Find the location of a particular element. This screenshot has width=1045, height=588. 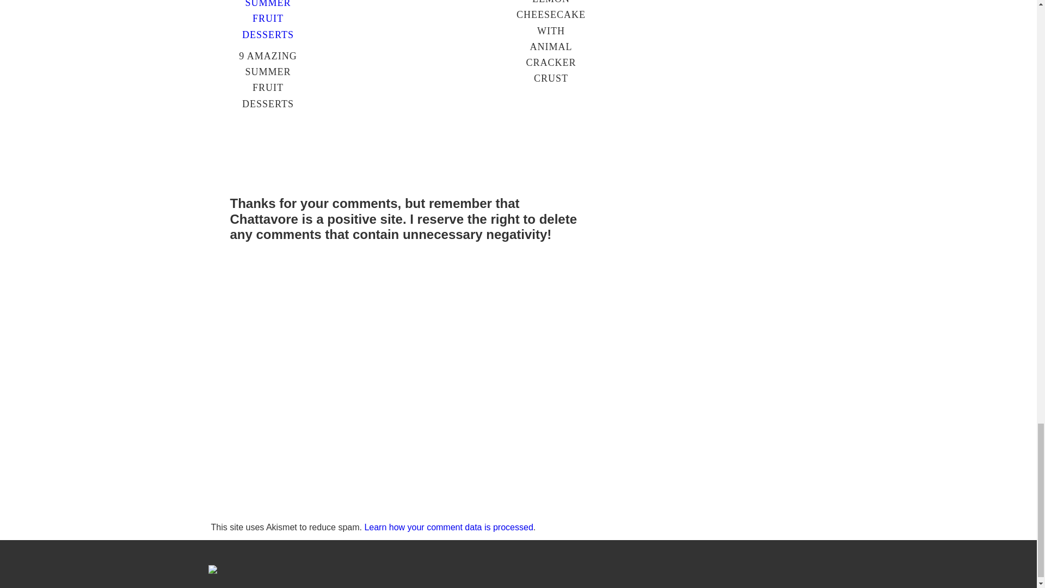

BY COURSE is located at coordinates (312, 110).